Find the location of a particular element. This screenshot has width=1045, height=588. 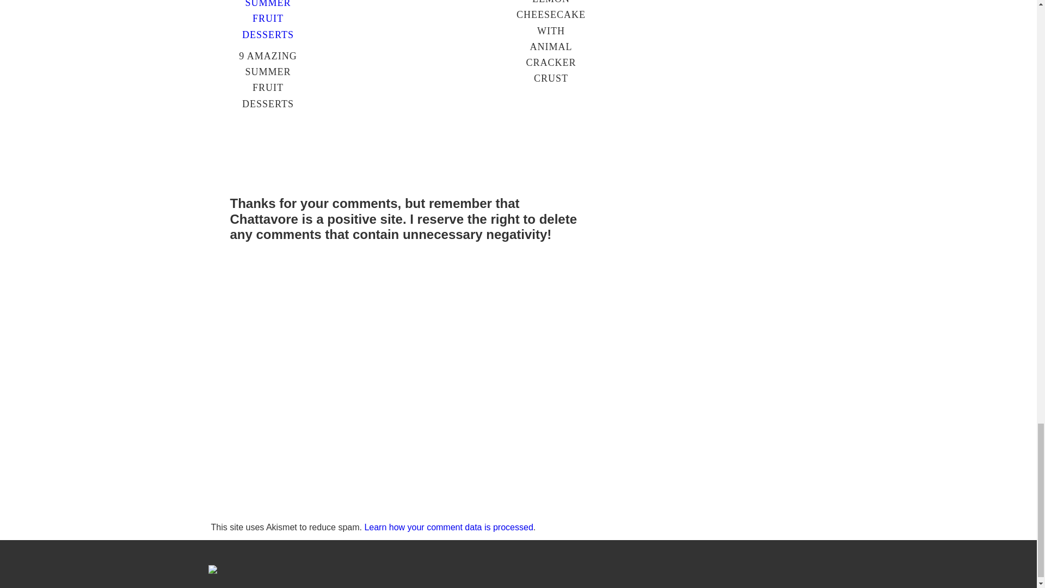

BY COURSE is located at coordinates (312, 110).